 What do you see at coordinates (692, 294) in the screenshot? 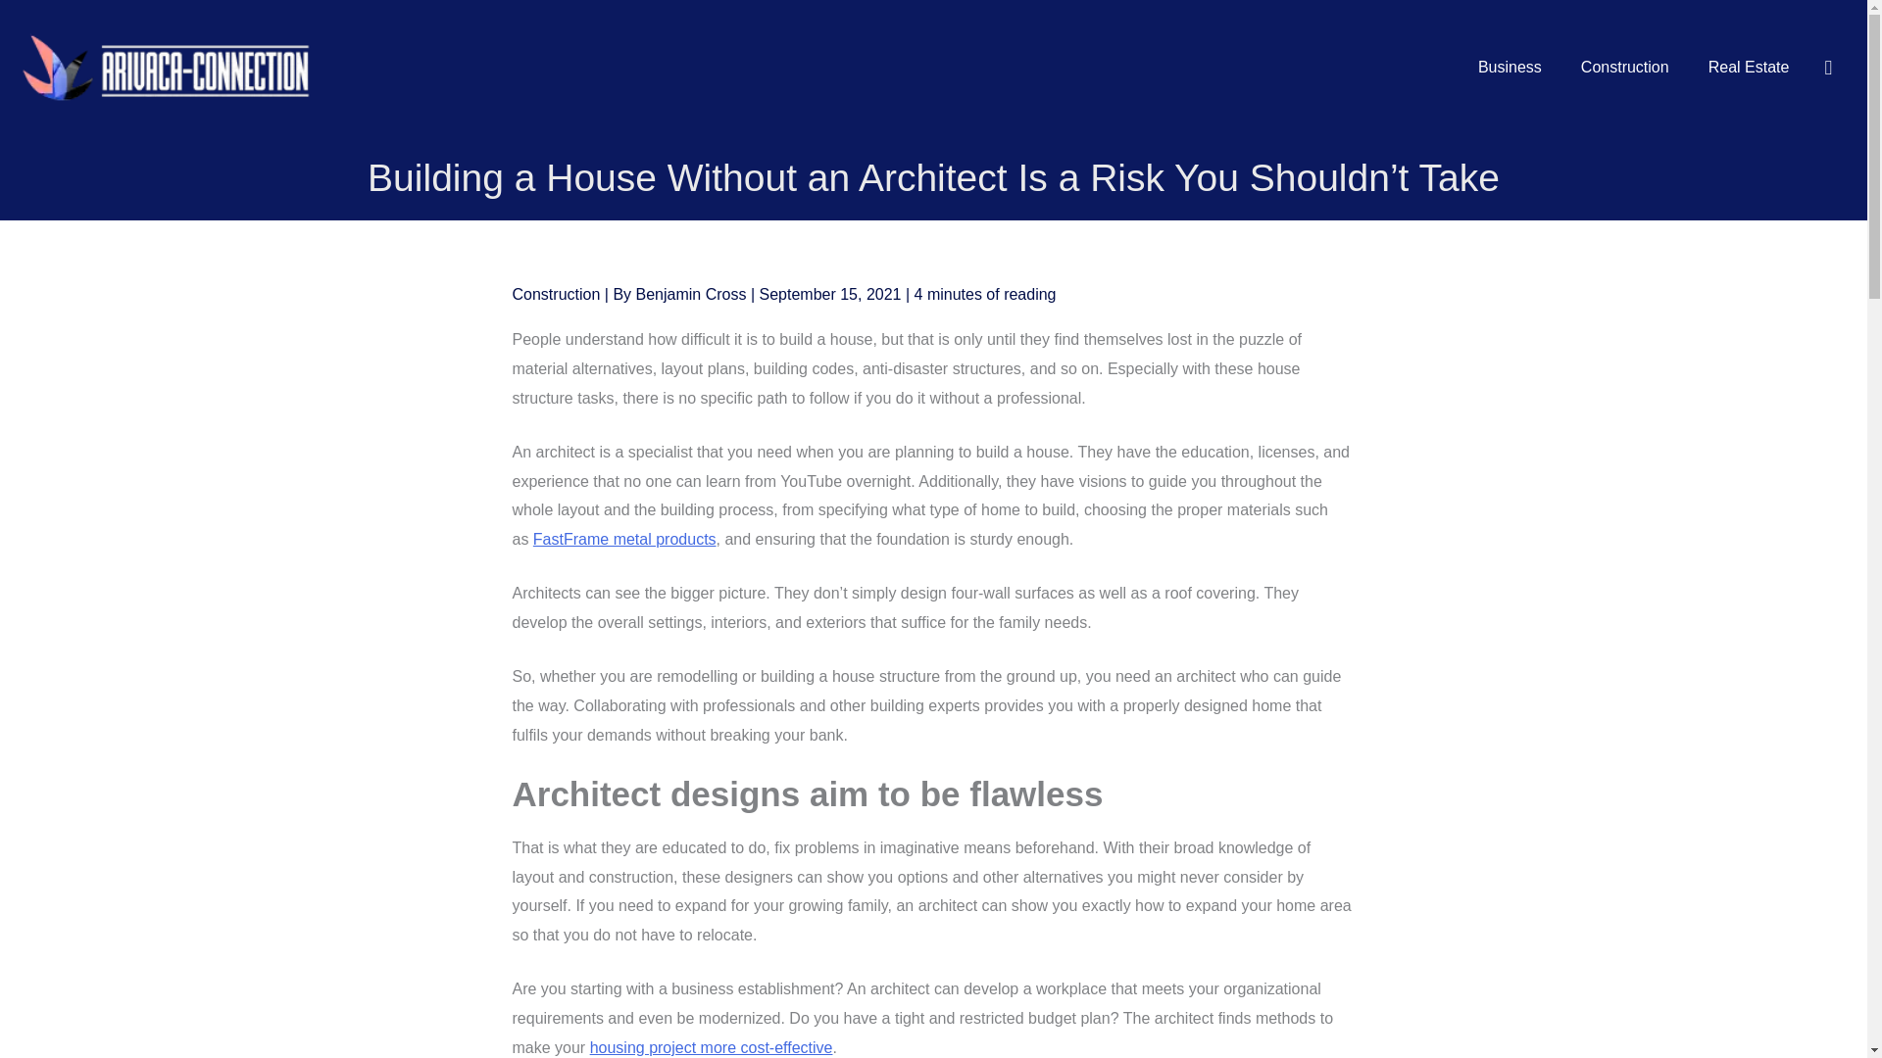
I see `Benjamin Cross` at bounding box center [692, 294].